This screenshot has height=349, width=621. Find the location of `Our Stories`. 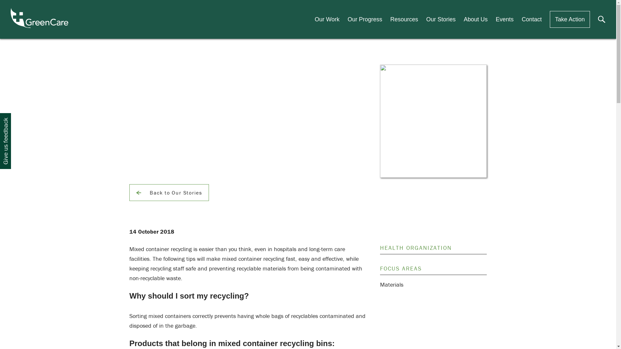

Our Stories is located at coordinates (441, 19).